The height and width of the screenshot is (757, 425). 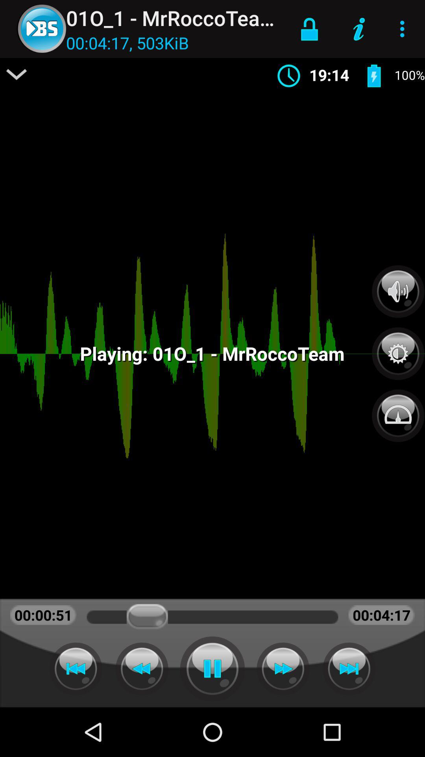 I want to click on open item above 00:00:52 item, so click(x=17, y=74).